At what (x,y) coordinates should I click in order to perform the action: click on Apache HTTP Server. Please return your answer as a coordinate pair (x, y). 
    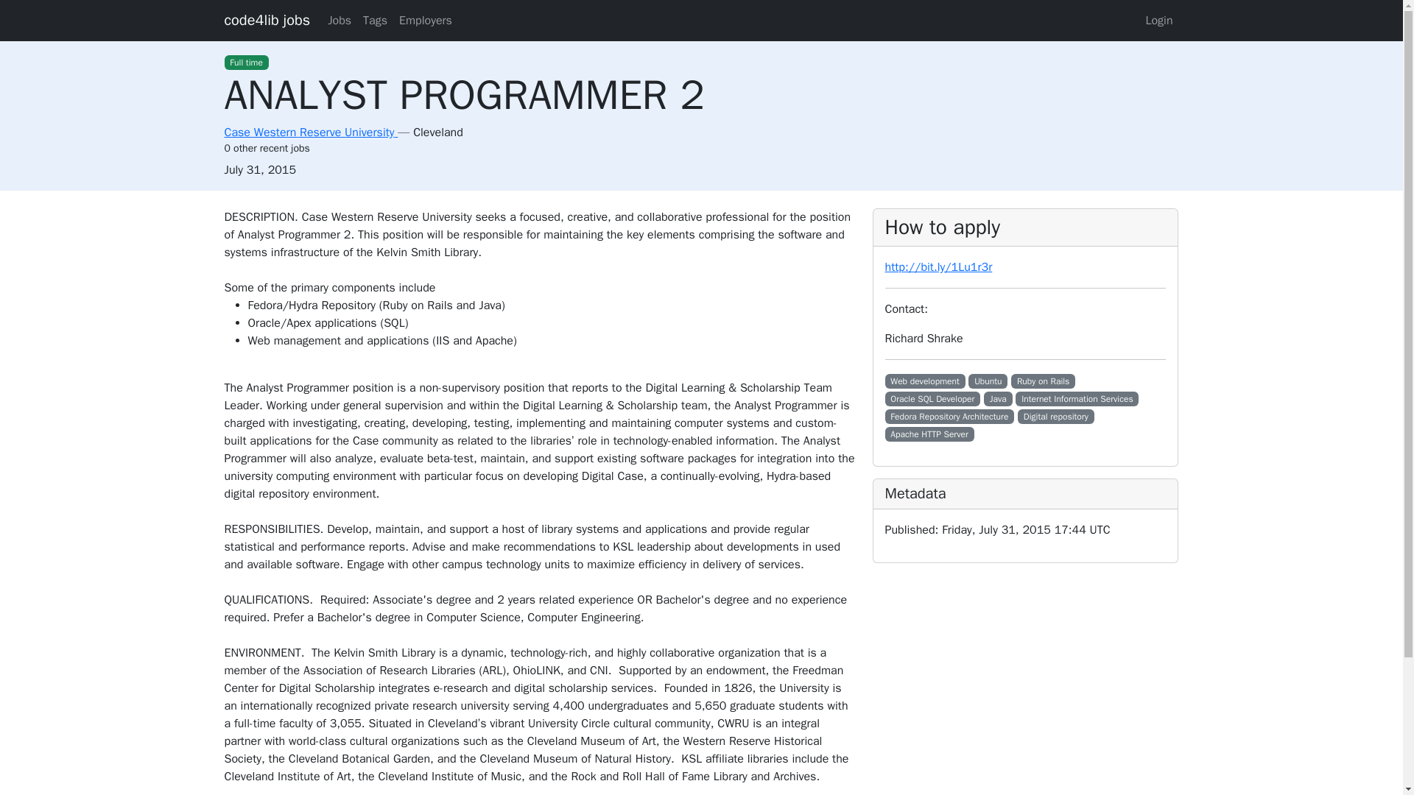
    Looking at the image, I should click on (929, 434).